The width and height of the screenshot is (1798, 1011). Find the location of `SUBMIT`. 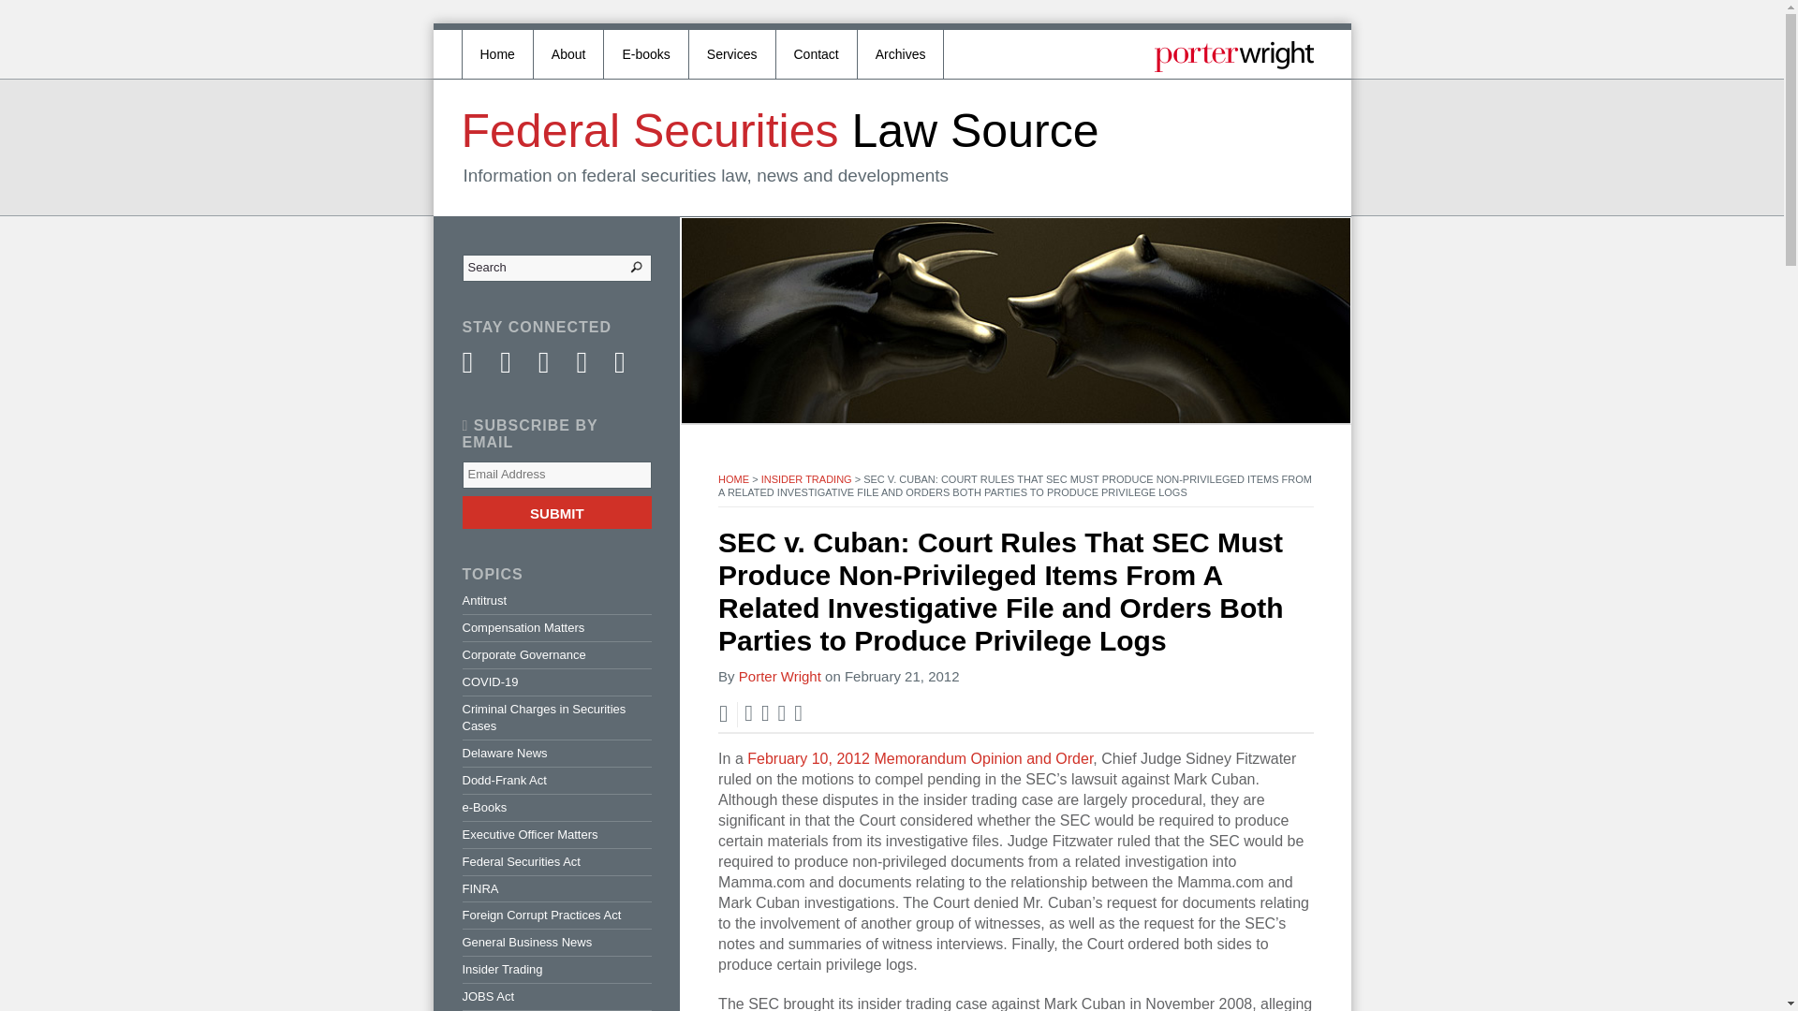

SUBMIT is located at coordinates (556, 512).